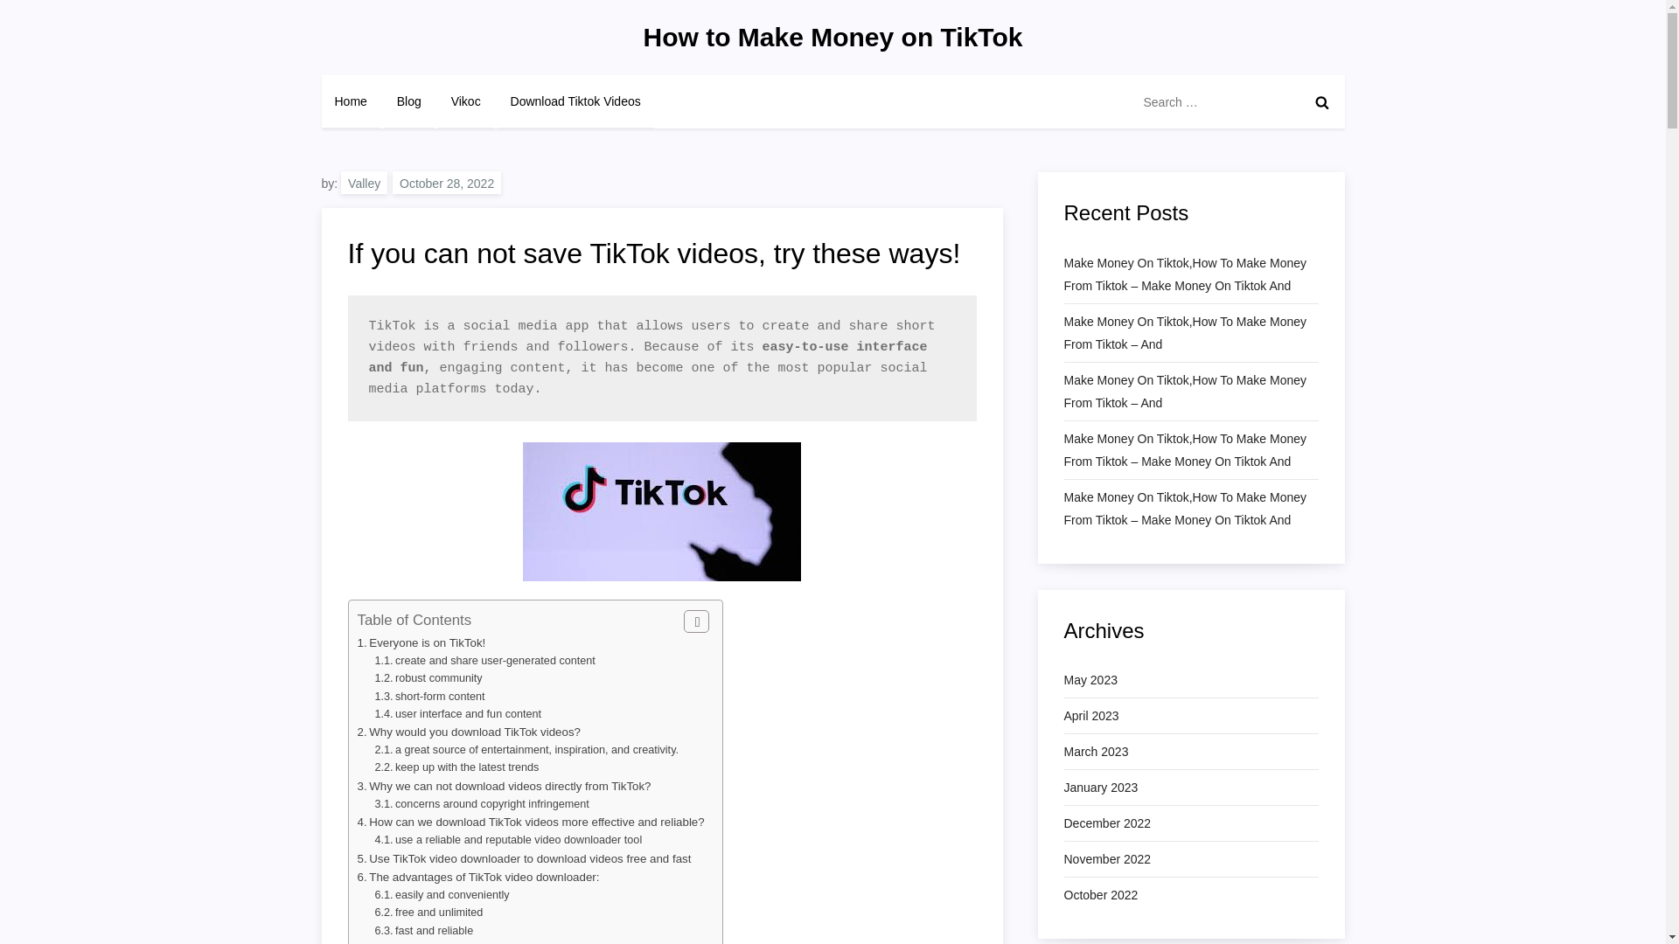  I want to click on user interface and fun content, so click(467, 714).